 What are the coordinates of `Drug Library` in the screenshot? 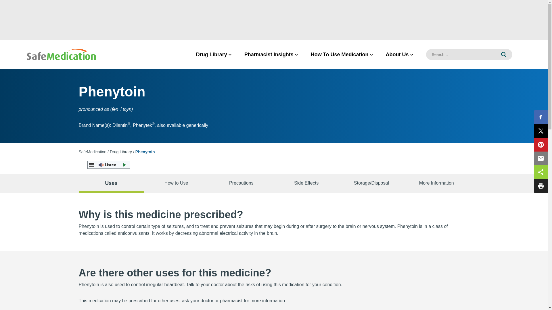 It's located at (212, 55).